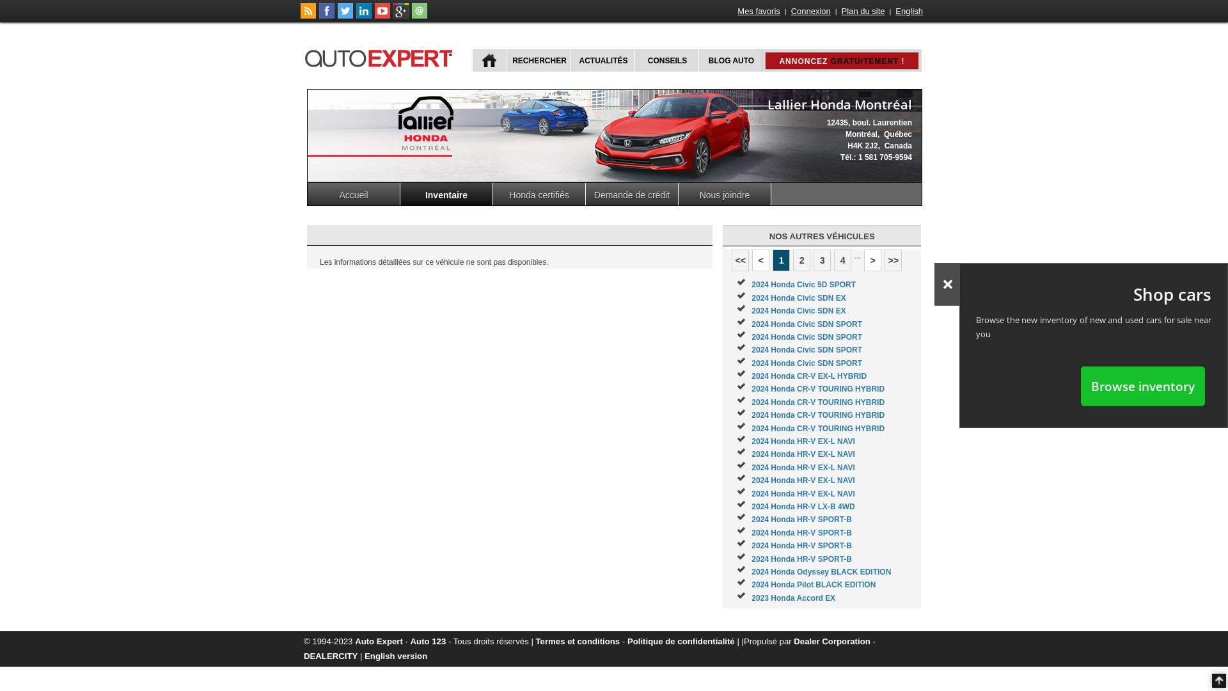 The width and height of the screenshot is (1228, 691). Describe the element at coordinates (818, 389) in the screenshot. I see `2024 Honda CR-V TOURING HYBRID` at that location.